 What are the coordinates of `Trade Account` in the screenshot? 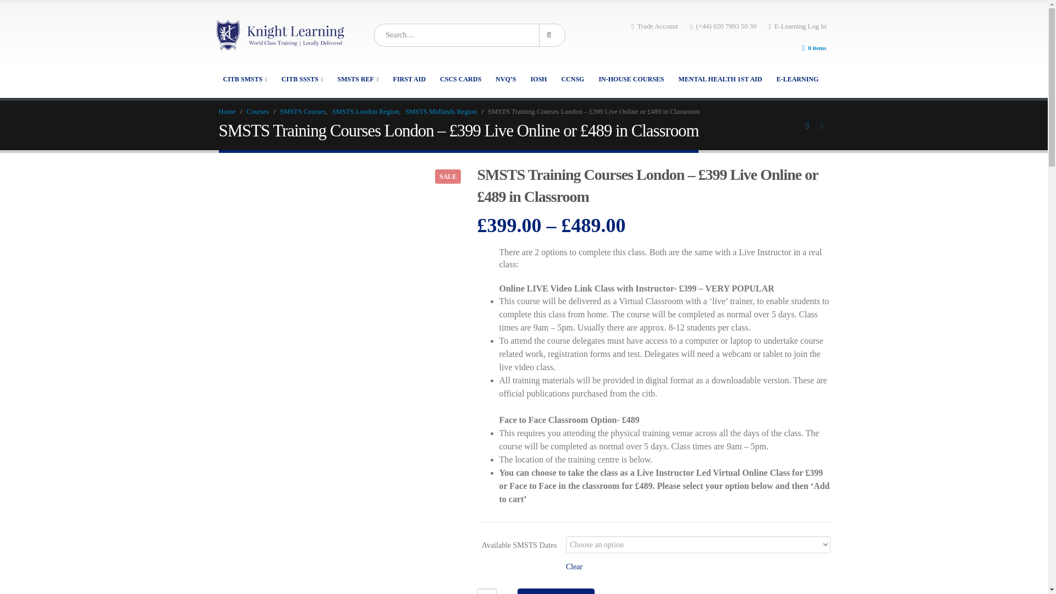 It's located at (654, 26).